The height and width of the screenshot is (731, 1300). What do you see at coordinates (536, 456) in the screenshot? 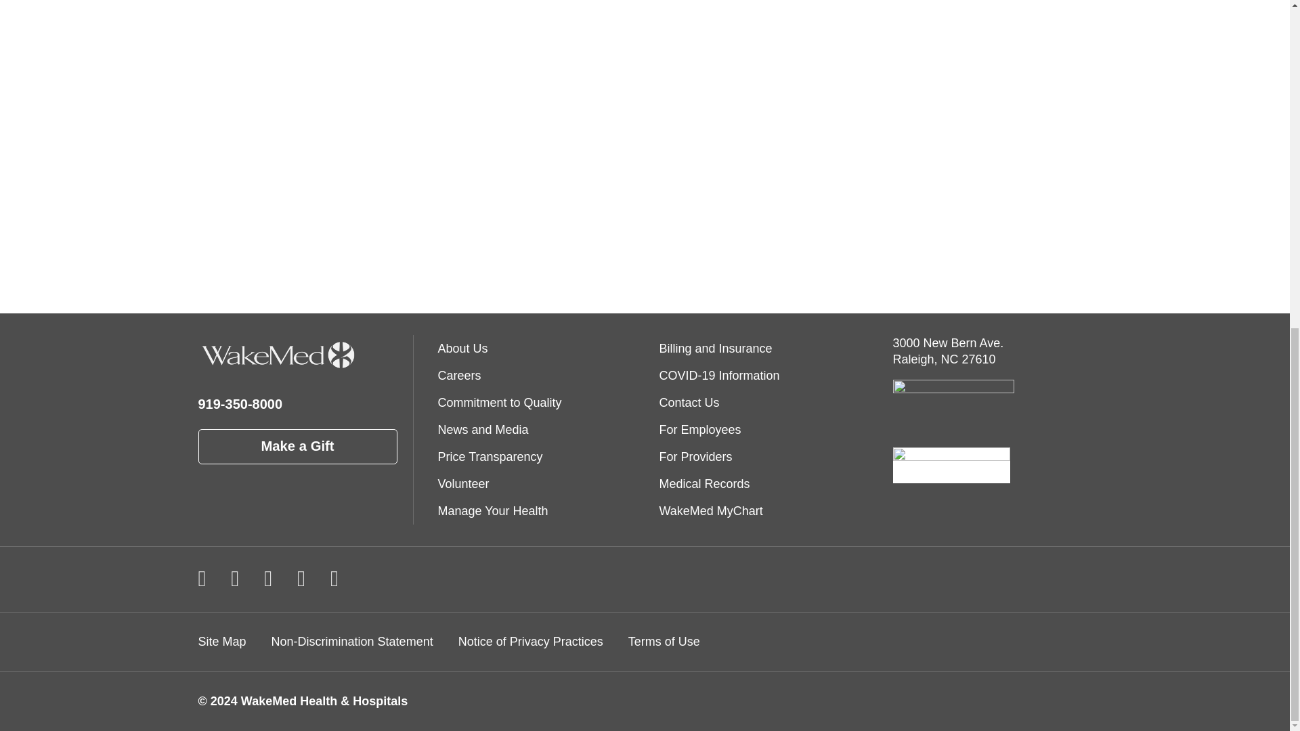
I see `Price Transparency` at bounding box center [536, 456].